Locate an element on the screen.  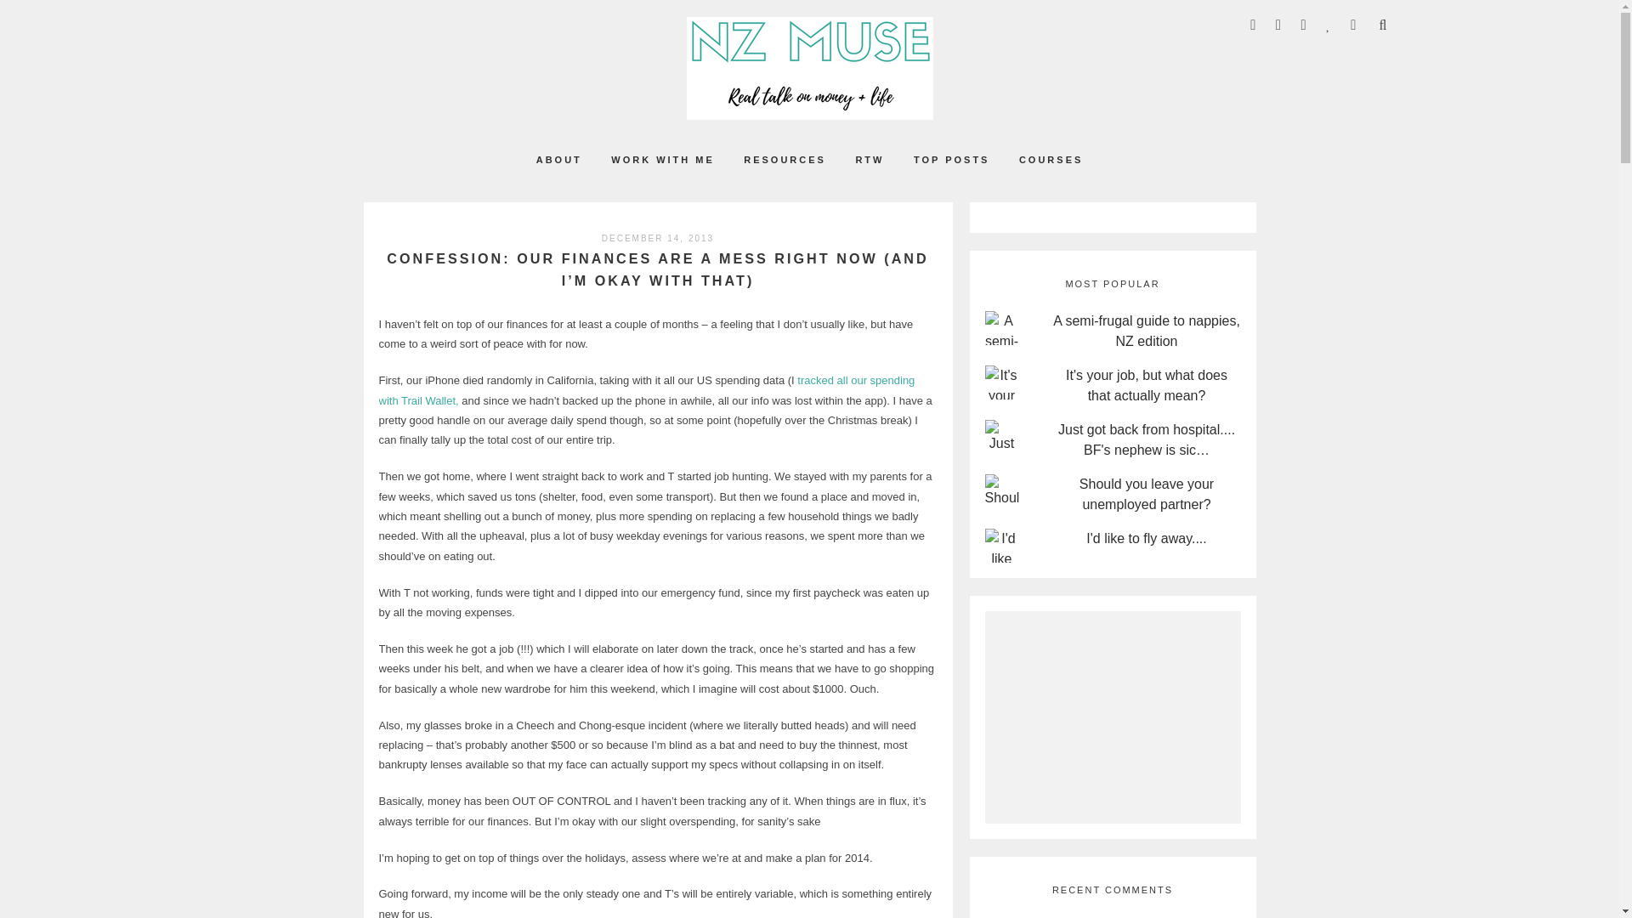
ABOUT is located at coordinates (559, 160).